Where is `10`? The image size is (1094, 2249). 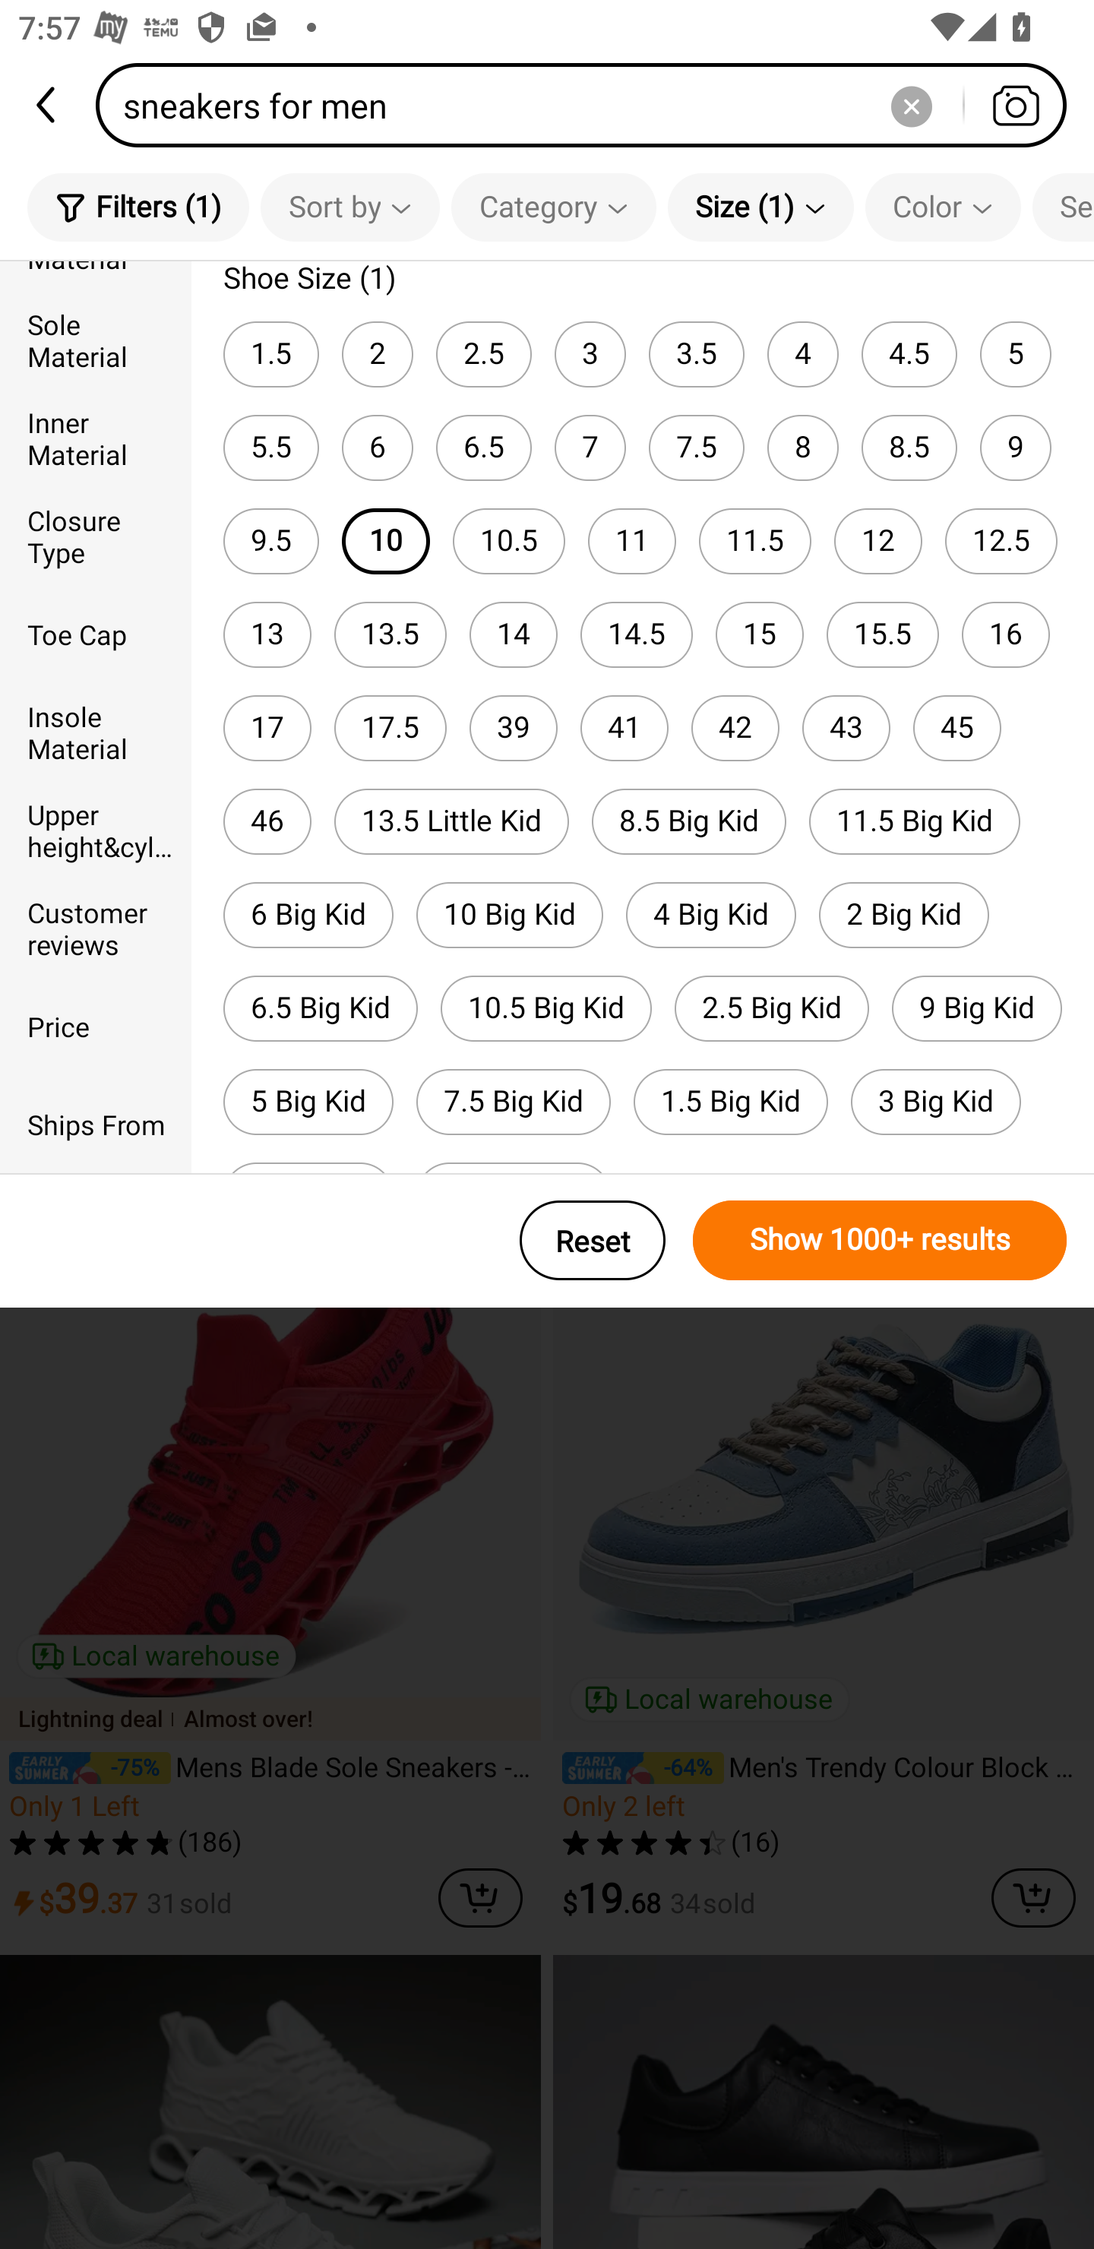
10 is located at coordinates (385, 540).